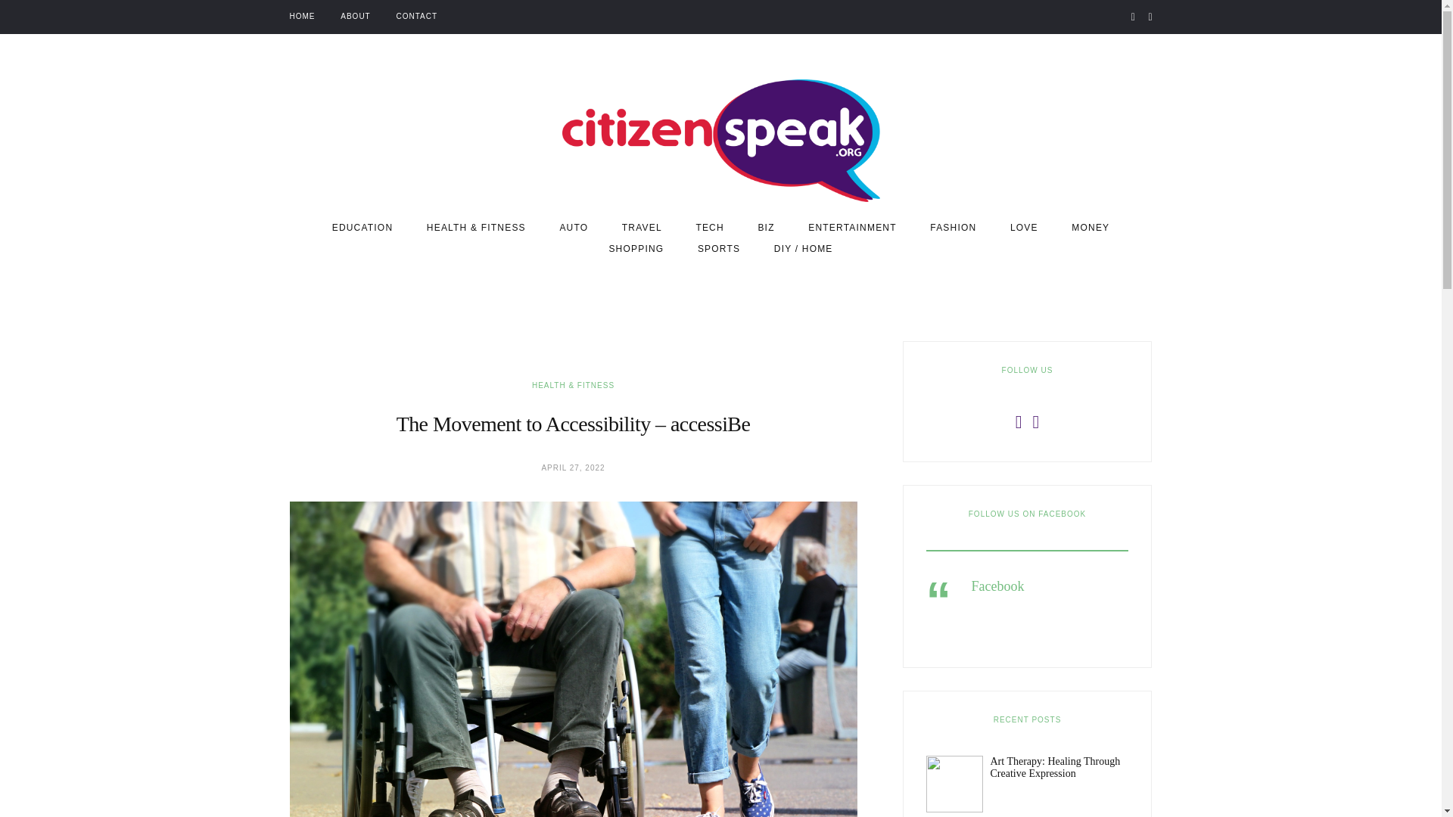  Describe the element at coordinates (355, 17) in the screenshot. I see `ABOUT` at that location.